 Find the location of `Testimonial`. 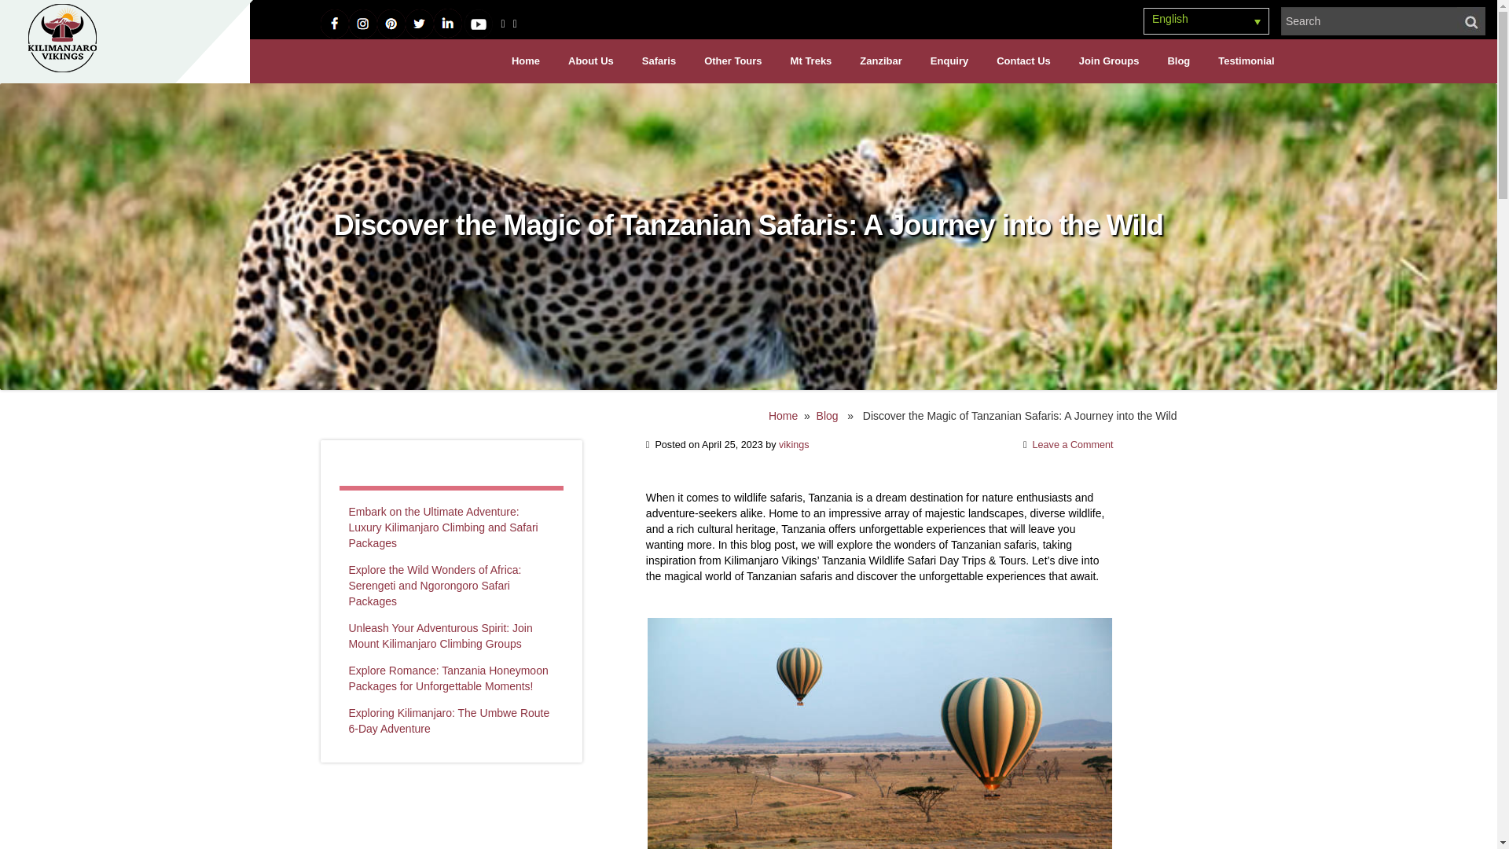

Testimonial is located at coordinates (1246, 61).